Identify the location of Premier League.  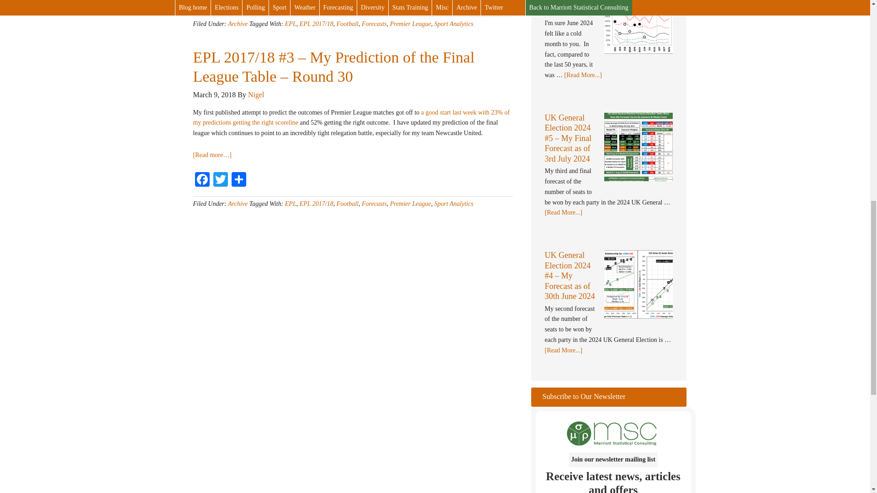
(411, 24).